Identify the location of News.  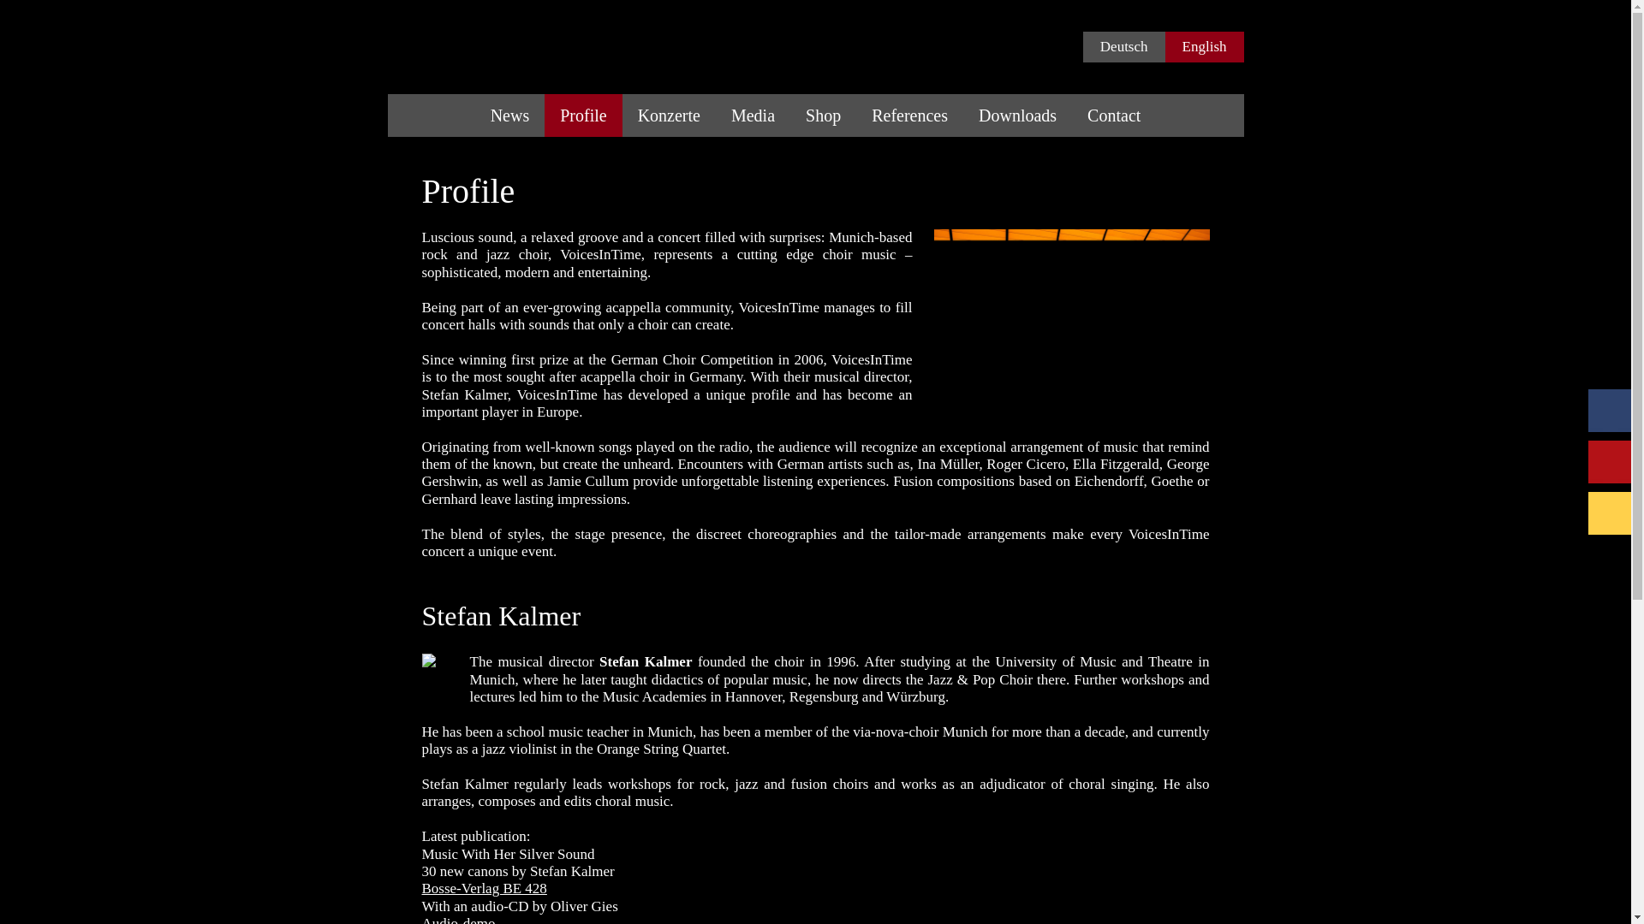
(510, 115).